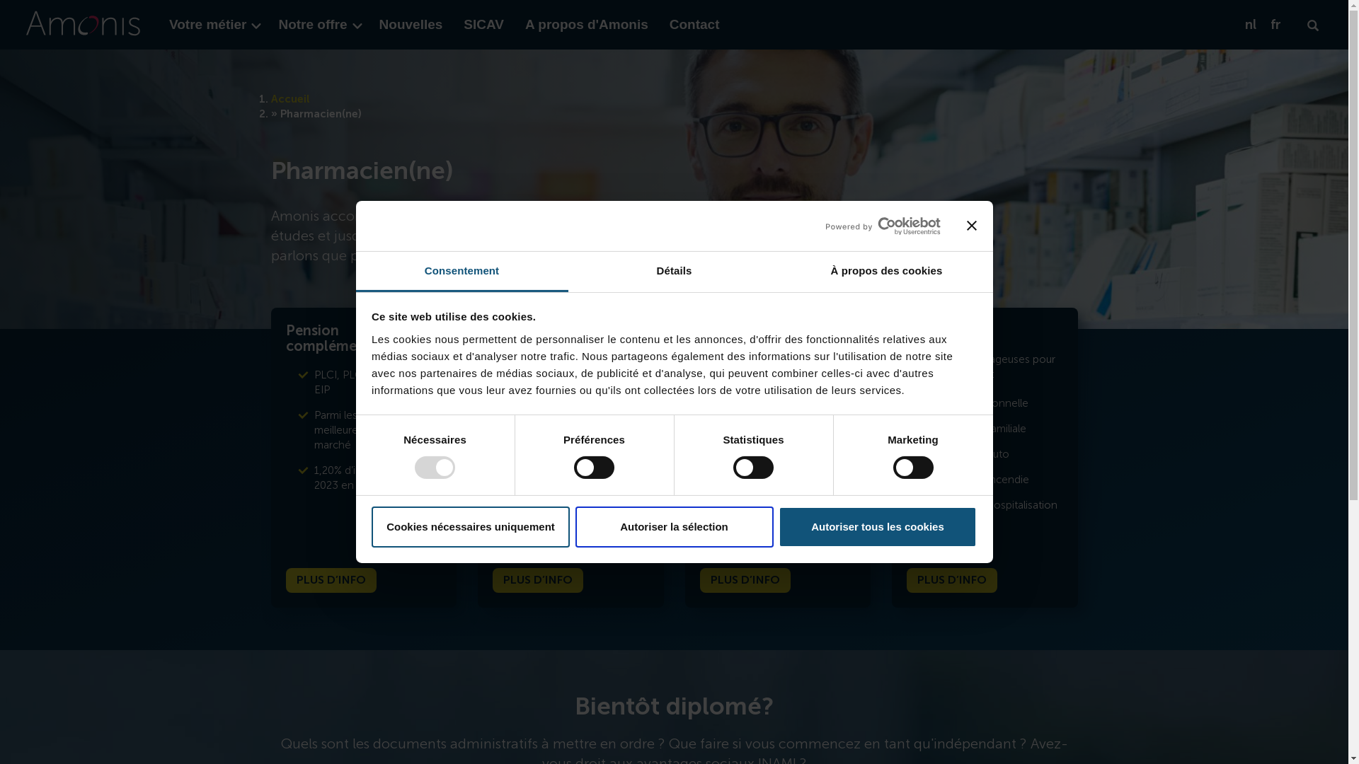 The image size is (1359, 764). What do you see at coordinates (484, 25) in the screenshot?
I see `SICAV` at bounding box center [484, 25].